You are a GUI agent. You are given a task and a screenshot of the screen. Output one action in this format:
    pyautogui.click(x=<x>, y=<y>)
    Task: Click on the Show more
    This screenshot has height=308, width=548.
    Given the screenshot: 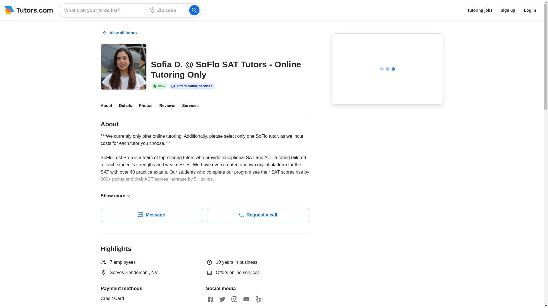 What is the action you would take?
    pyautogui.click(x=115, y=196)
    